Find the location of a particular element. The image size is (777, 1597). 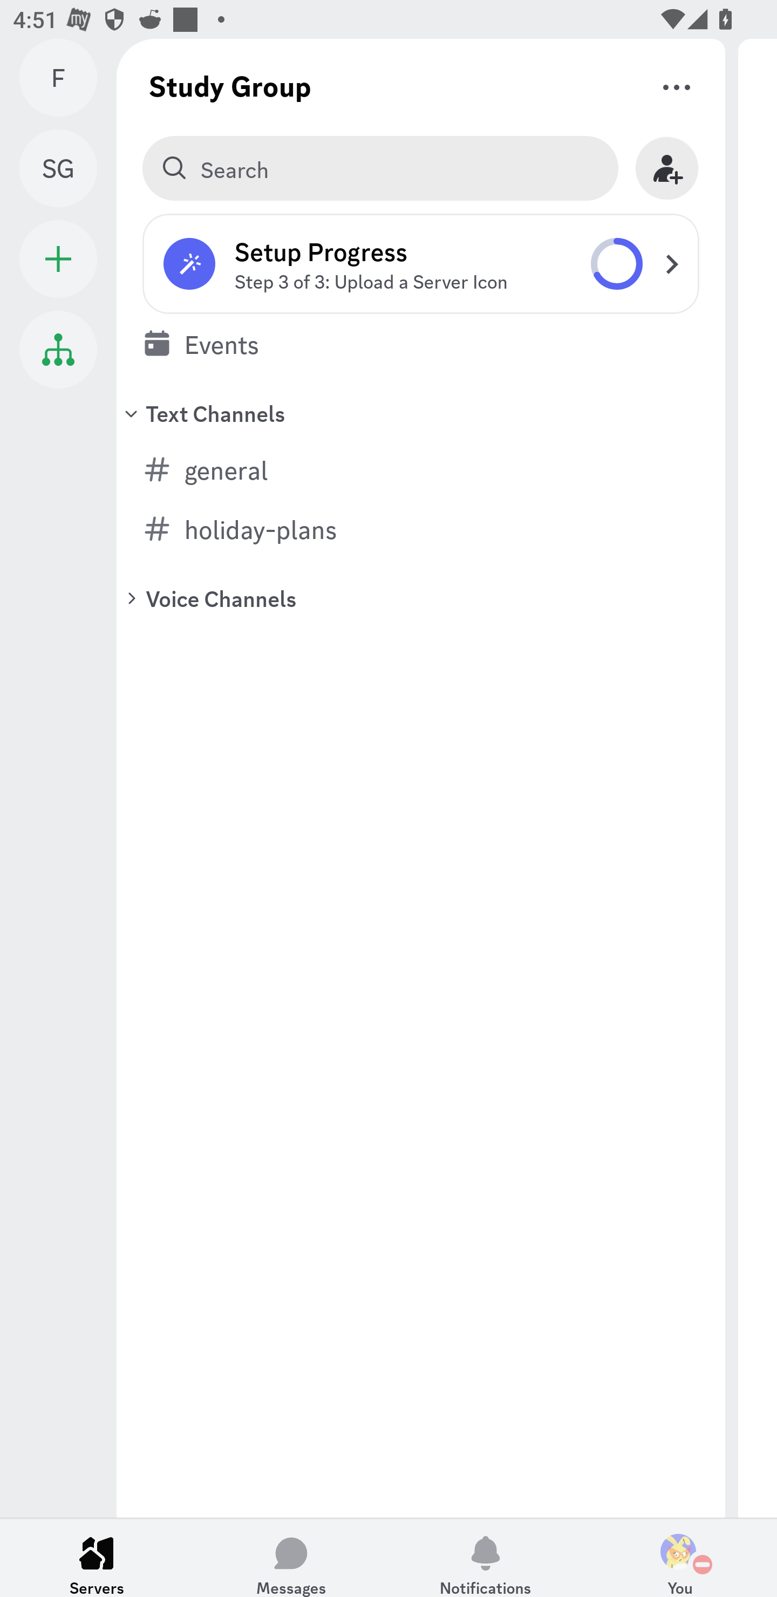

general (text channel) general is located at coordinates (421, 469).